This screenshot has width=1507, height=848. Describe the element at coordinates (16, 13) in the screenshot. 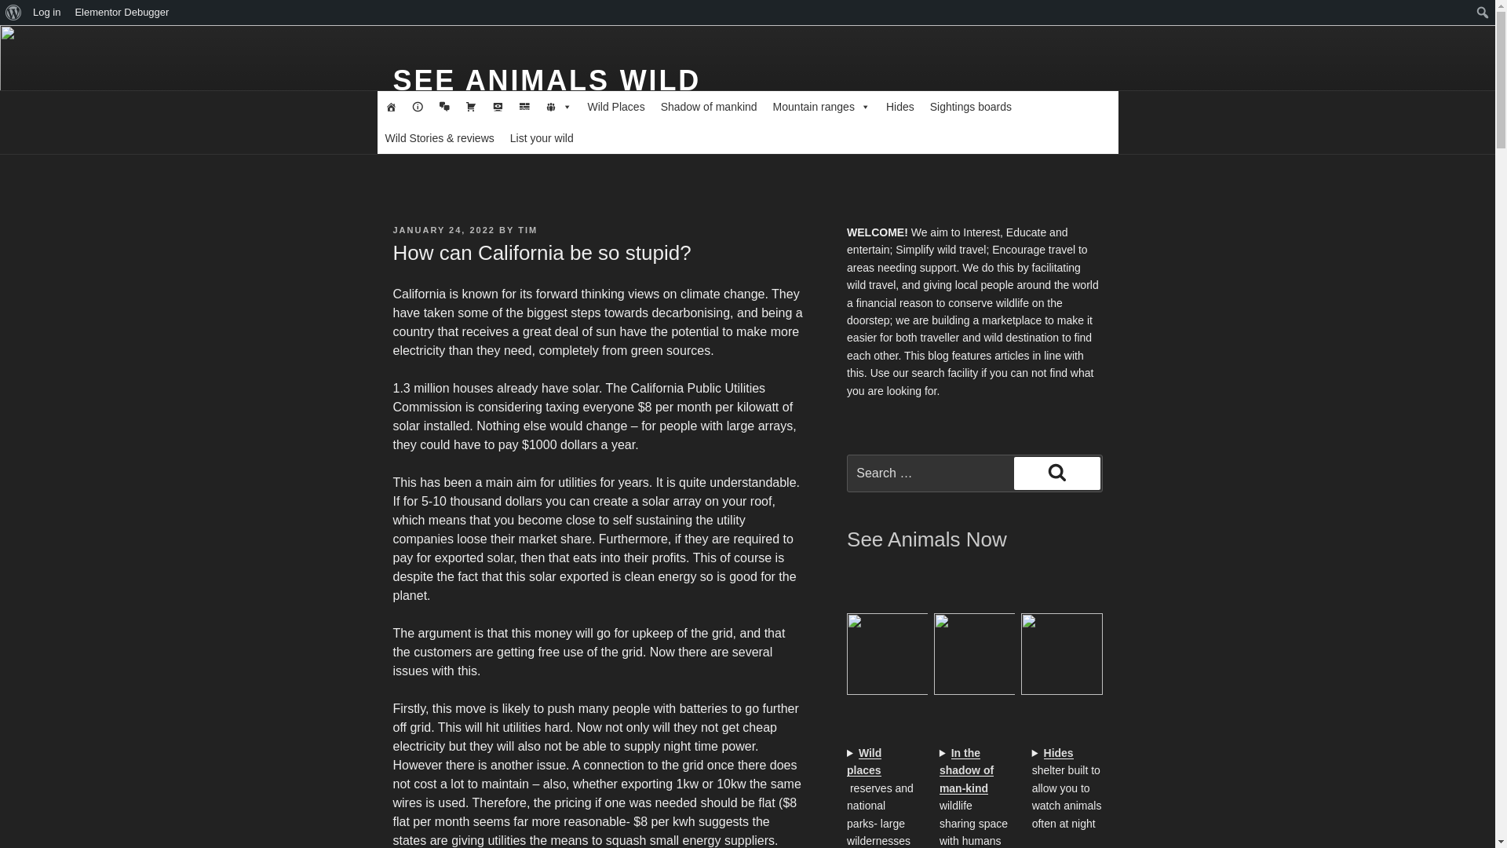

I see `Search` at that location.